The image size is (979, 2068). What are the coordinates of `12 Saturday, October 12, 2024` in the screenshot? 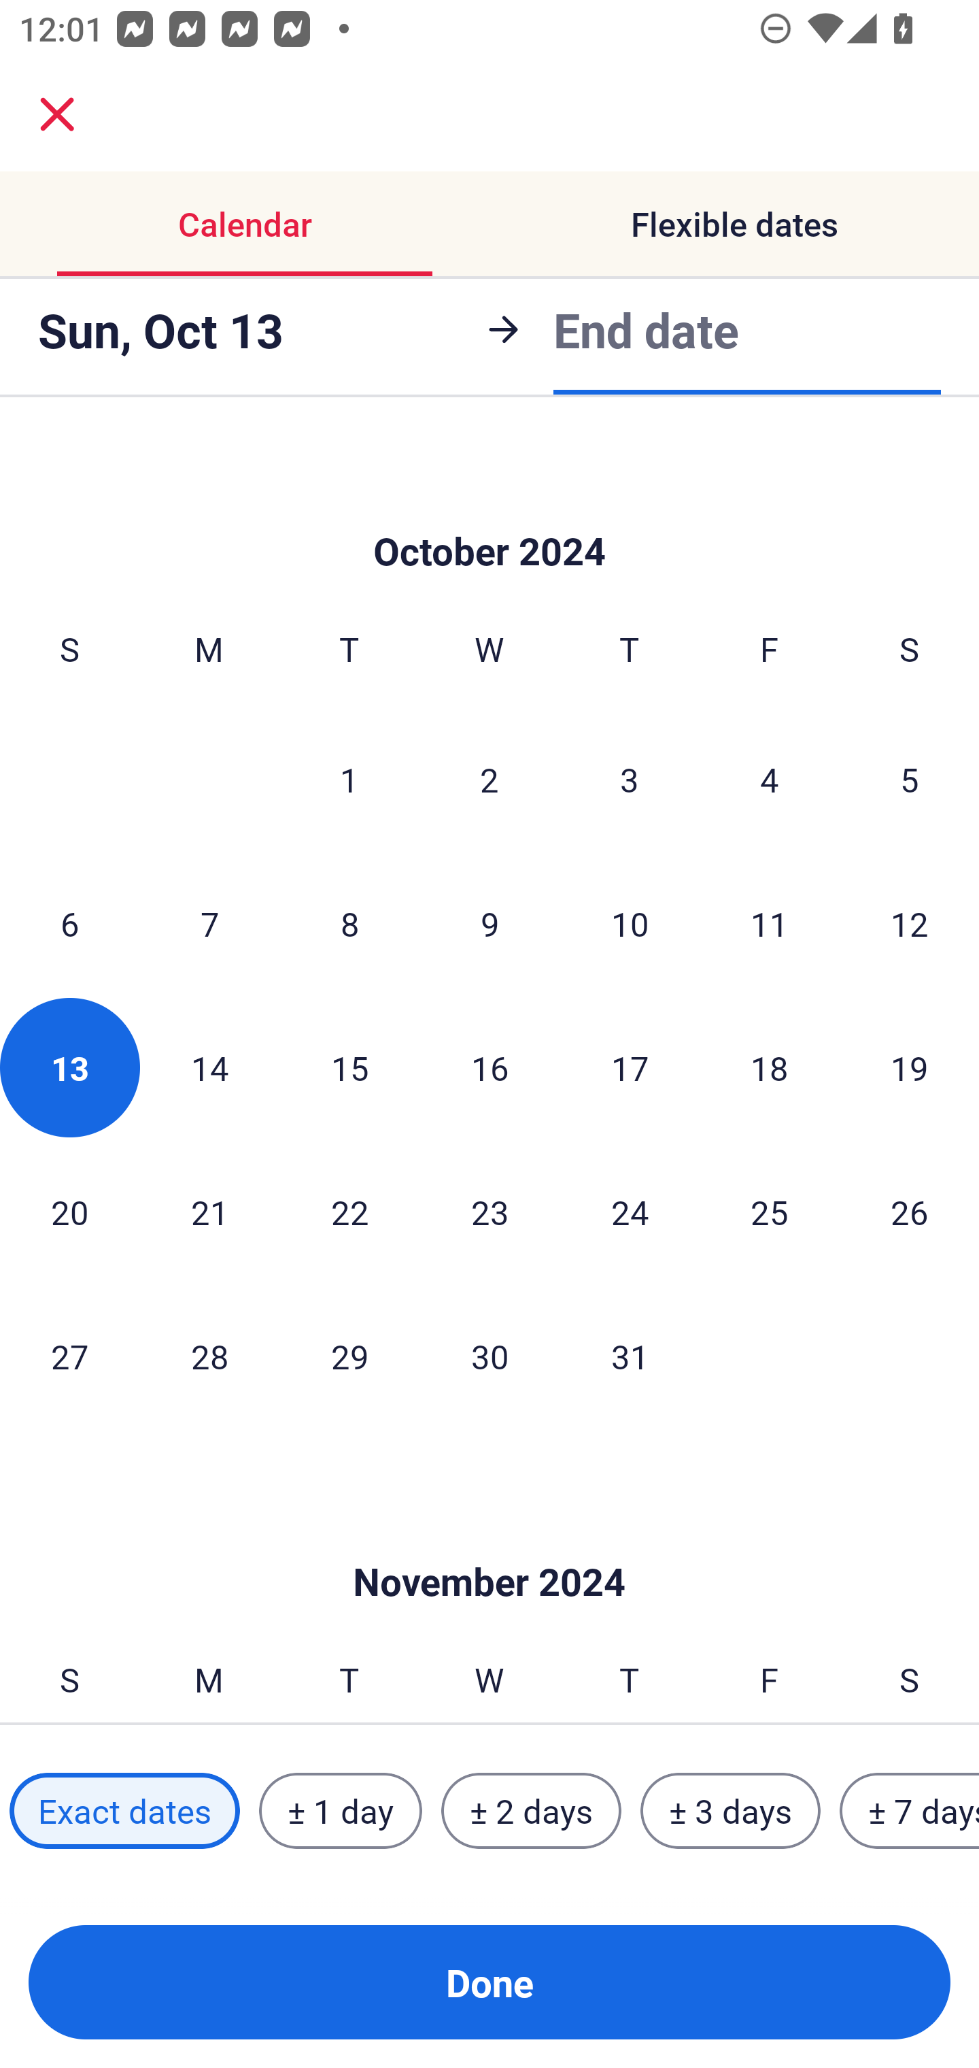 It's located at (910, 923).